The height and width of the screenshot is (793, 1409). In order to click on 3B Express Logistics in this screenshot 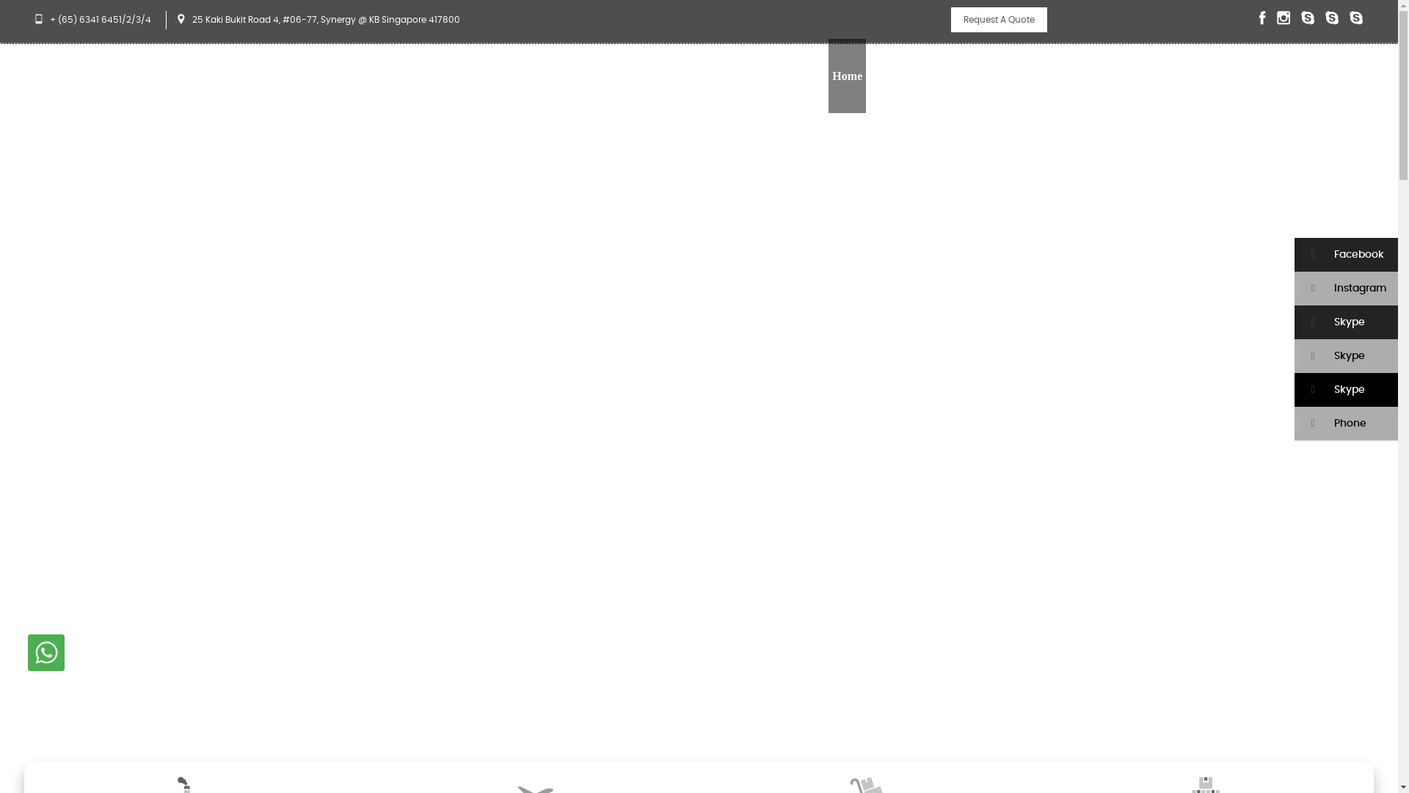, I will do `click(84, 124)`.